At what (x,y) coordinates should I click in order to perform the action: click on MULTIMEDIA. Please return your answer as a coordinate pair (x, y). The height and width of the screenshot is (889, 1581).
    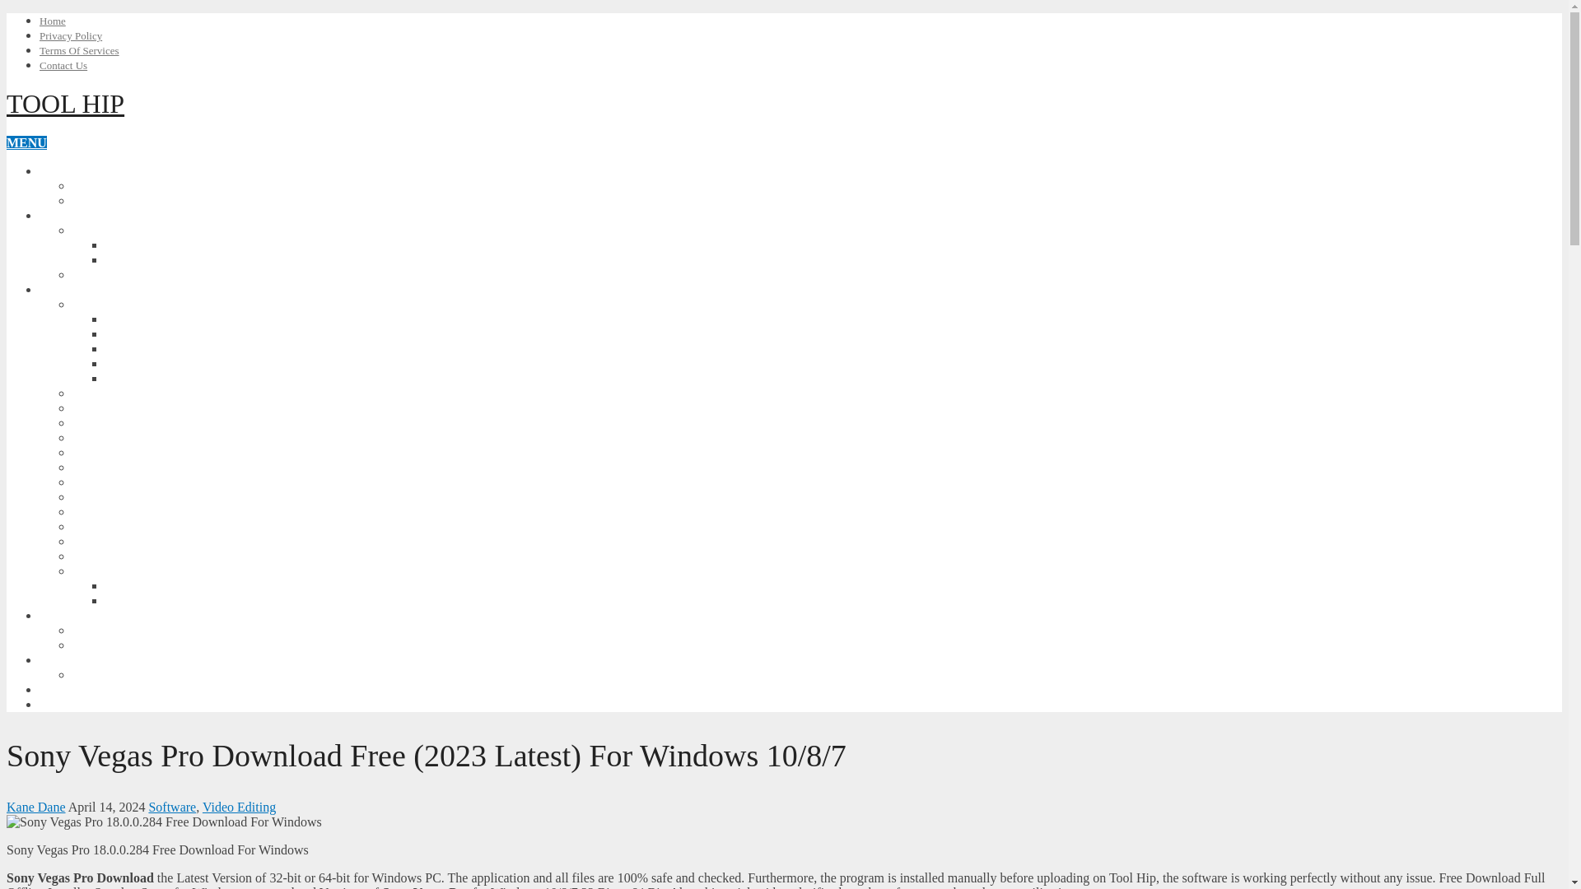
    Looking at the image, I should click on (117, 408).